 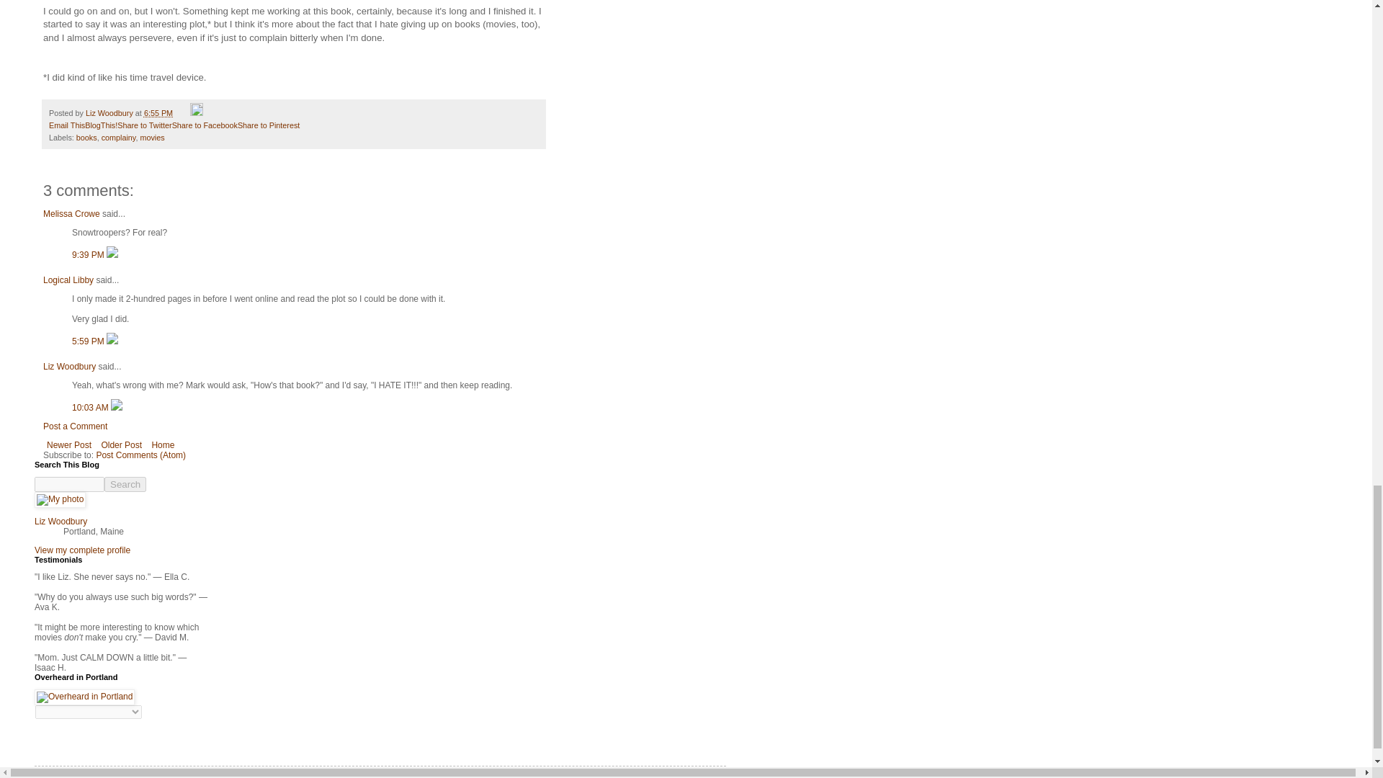 What do you see at coordinates (86, 137) in the screenshot?
I see `books` at bounding box center [86, 137].